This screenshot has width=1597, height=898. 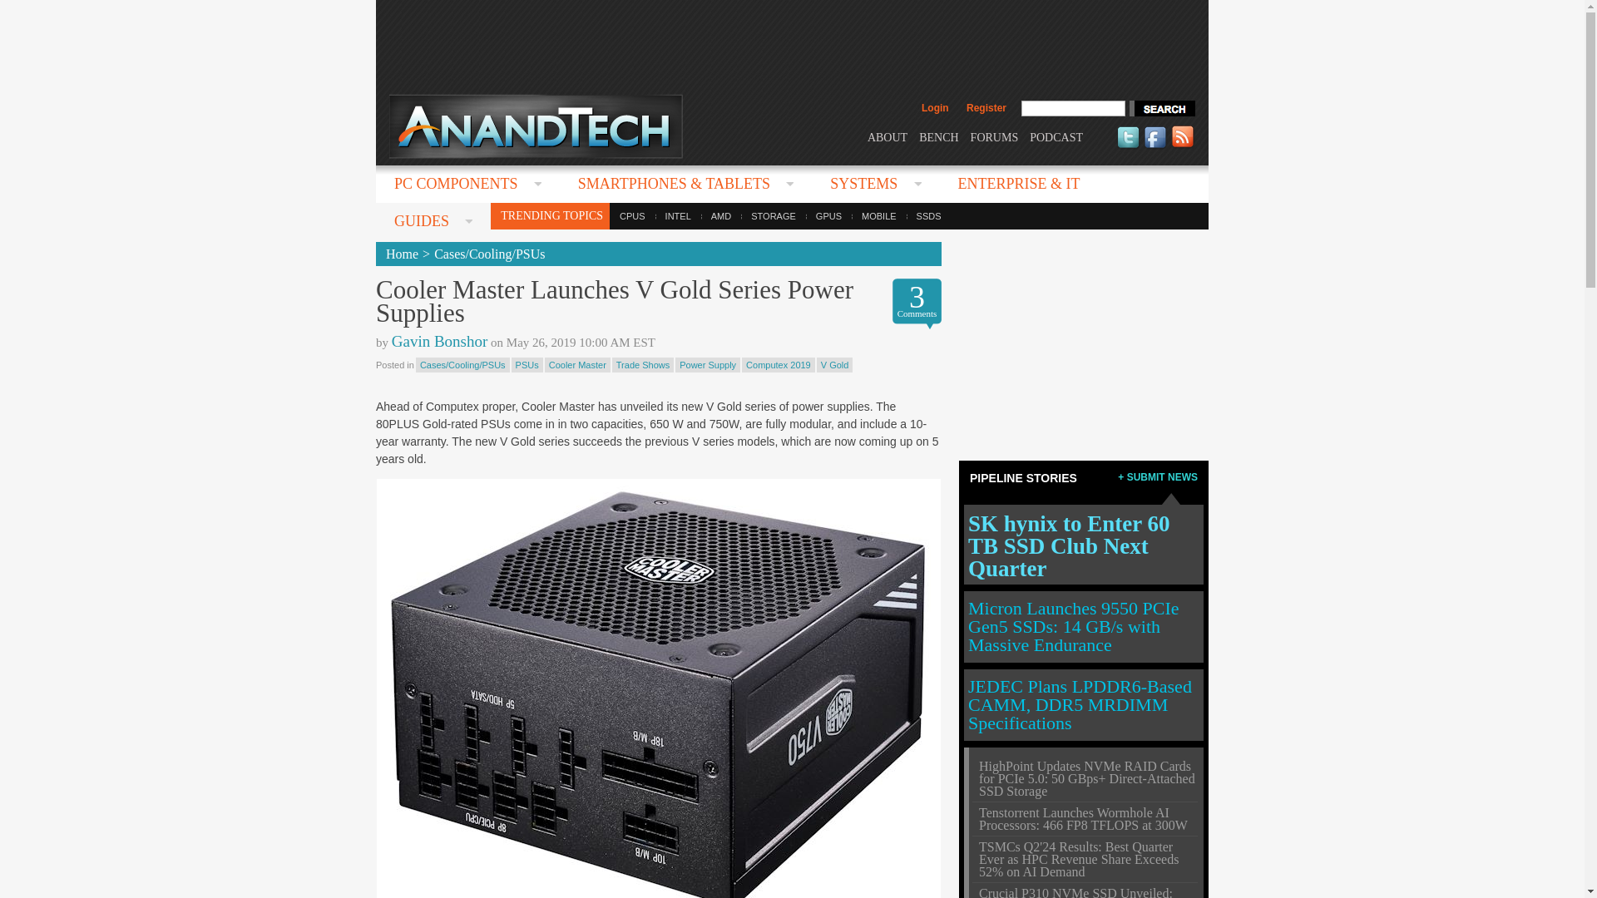 What do you see at coordinates (935, 108) in the screenshot?
I see `Login` at bounding box center [935, 108].